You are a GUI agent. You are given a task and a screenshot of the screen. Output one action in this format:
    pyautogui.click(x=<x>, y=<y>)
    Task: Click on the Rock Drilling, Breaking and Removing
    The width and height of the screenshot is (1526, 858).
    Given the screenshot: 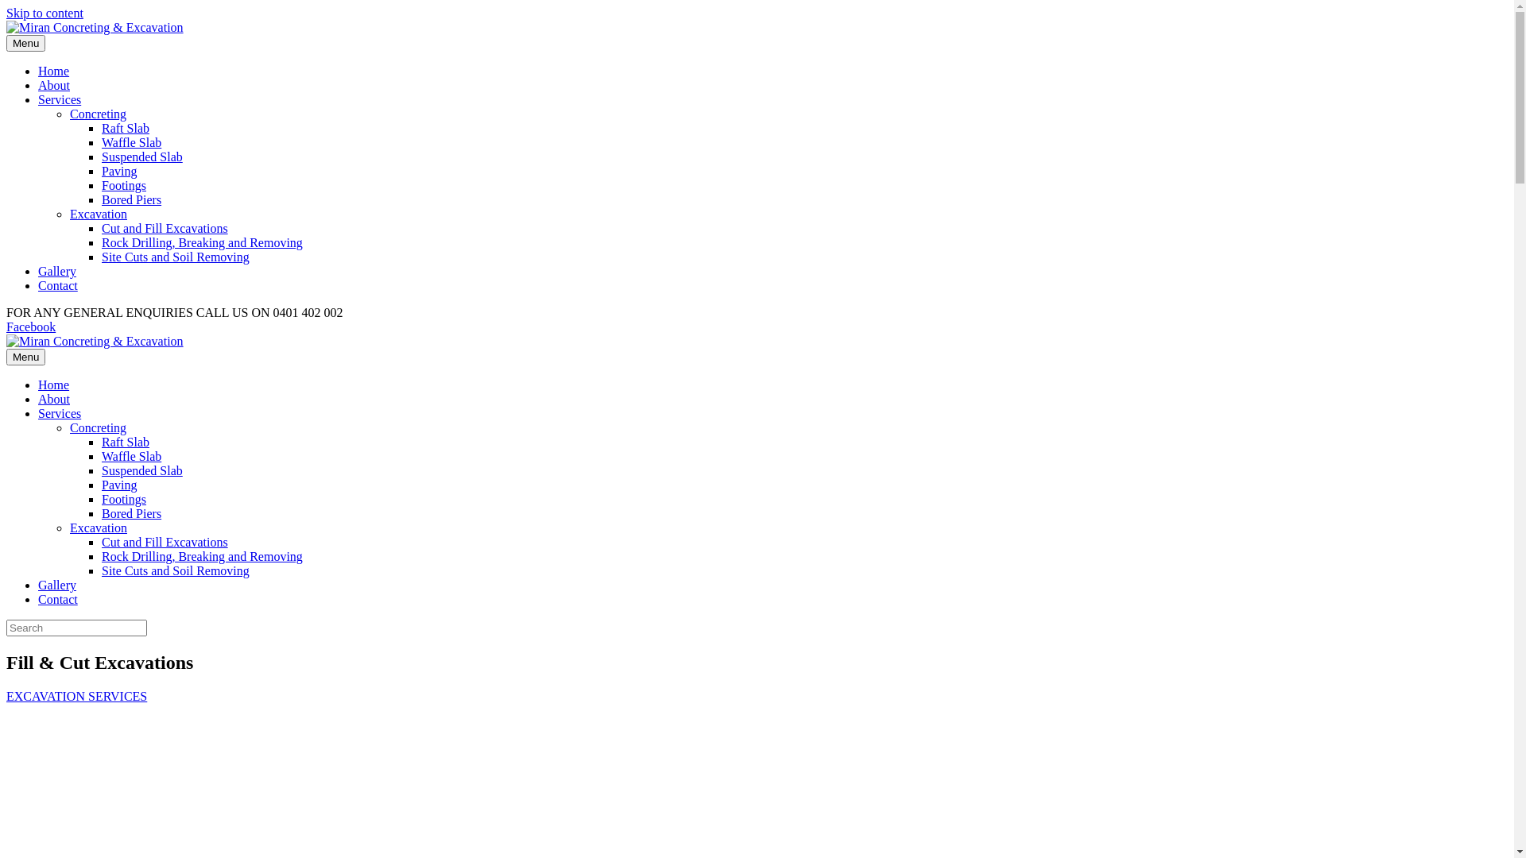 What is the action you would take?
    pyautogui.click(x=202, y=243)
    